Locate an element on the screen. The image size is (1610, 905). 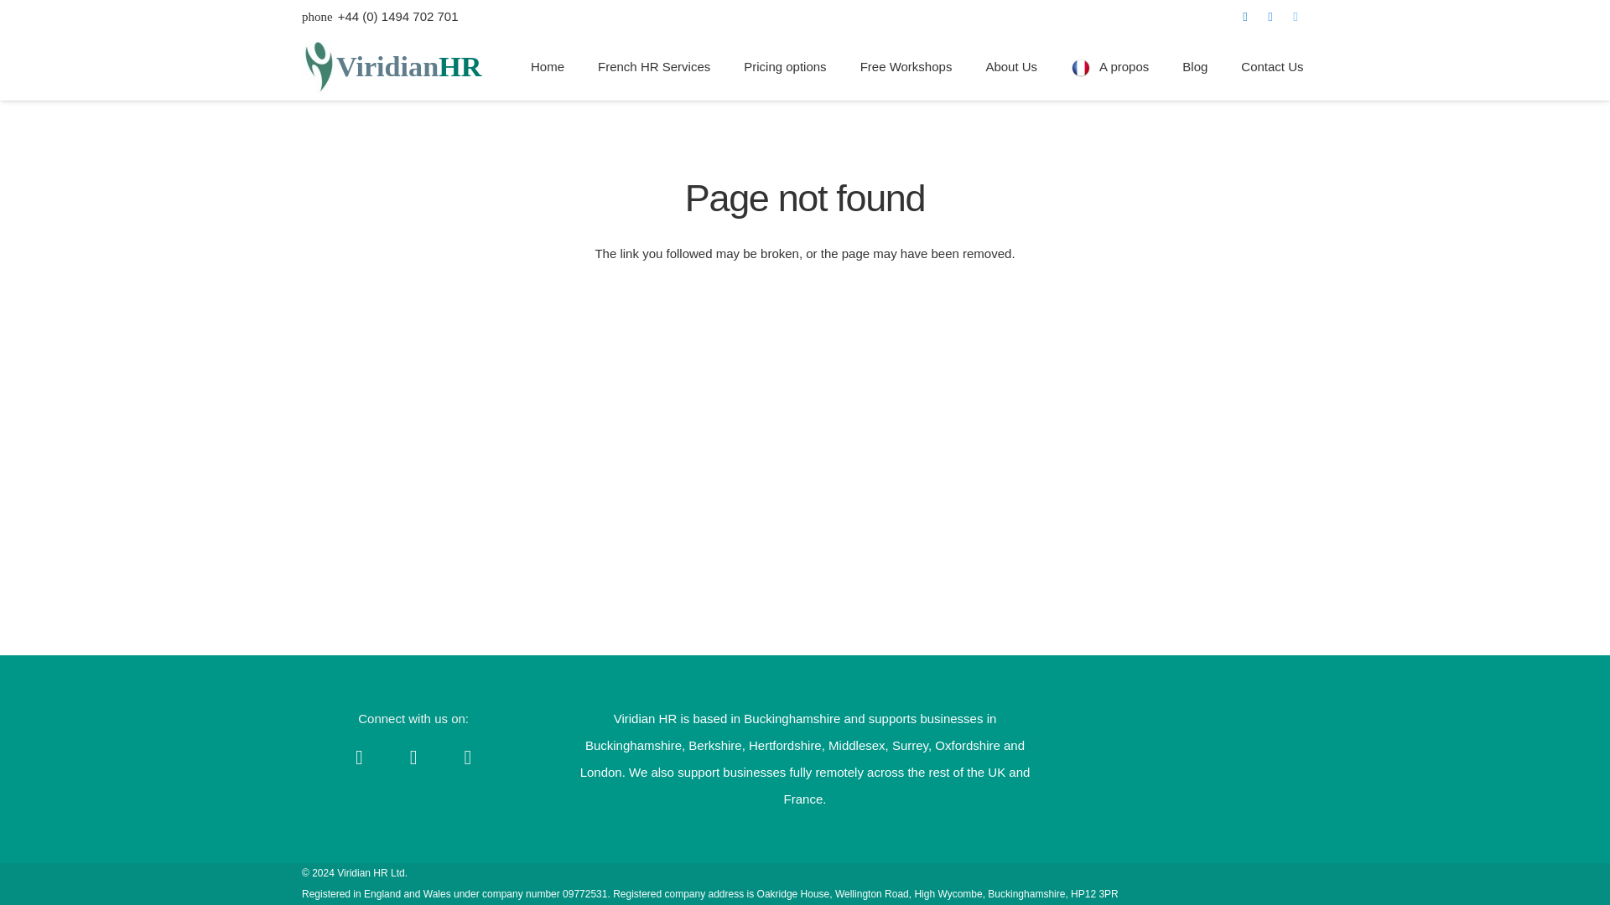
Twitter is located at coordinates (1295, 17).